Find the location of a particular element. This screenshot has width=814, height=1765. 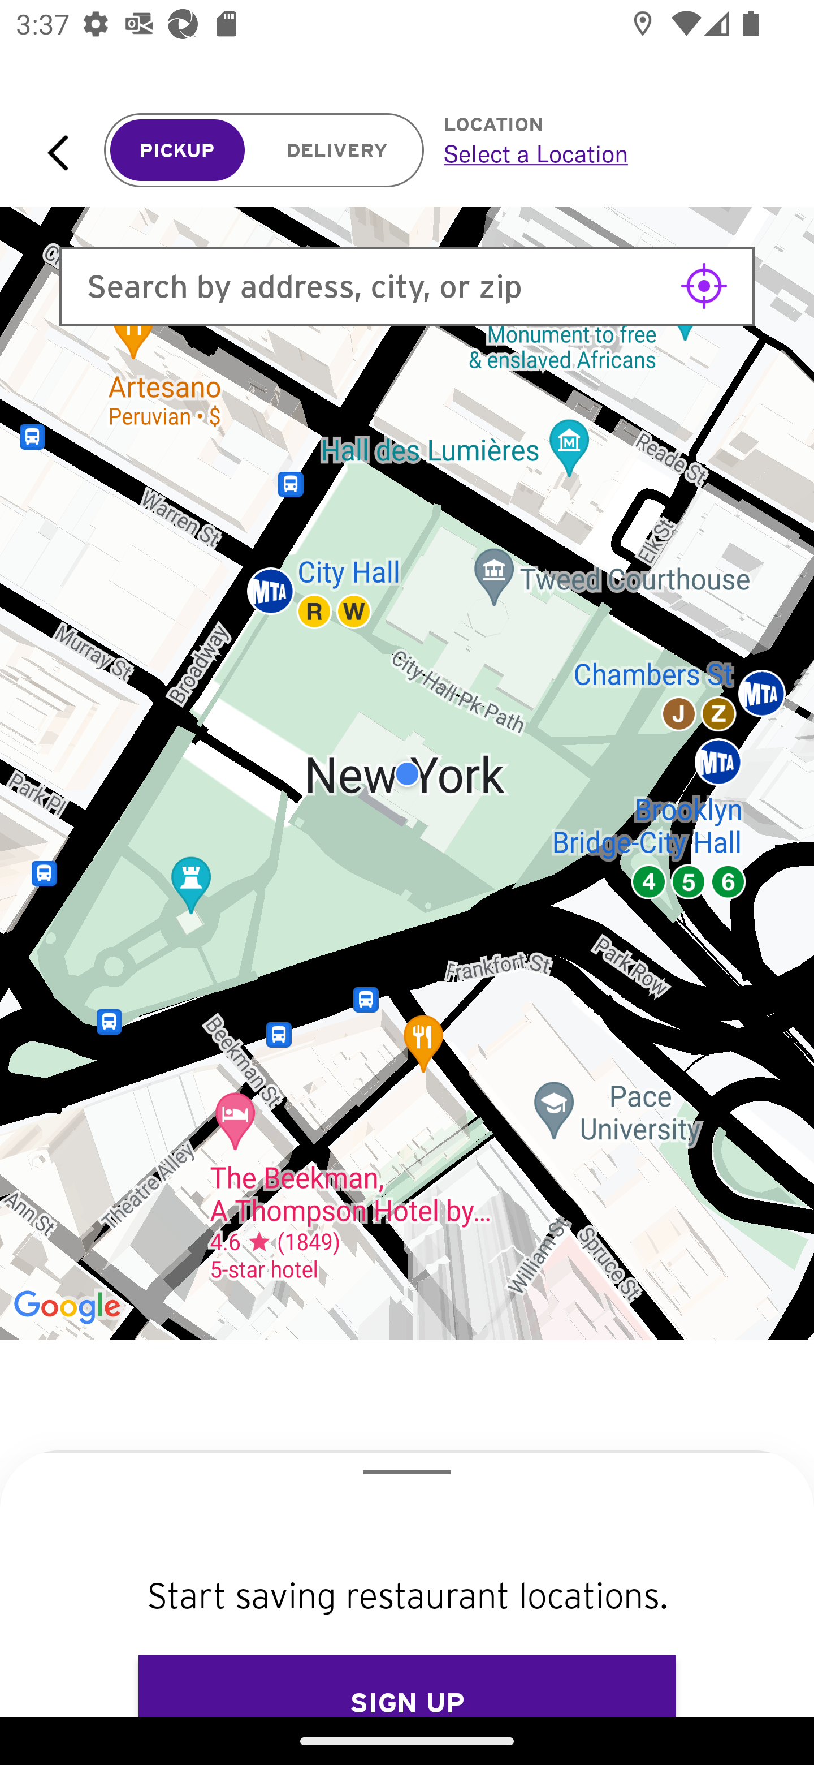

PICKUP is located at coordinates (177, 150).